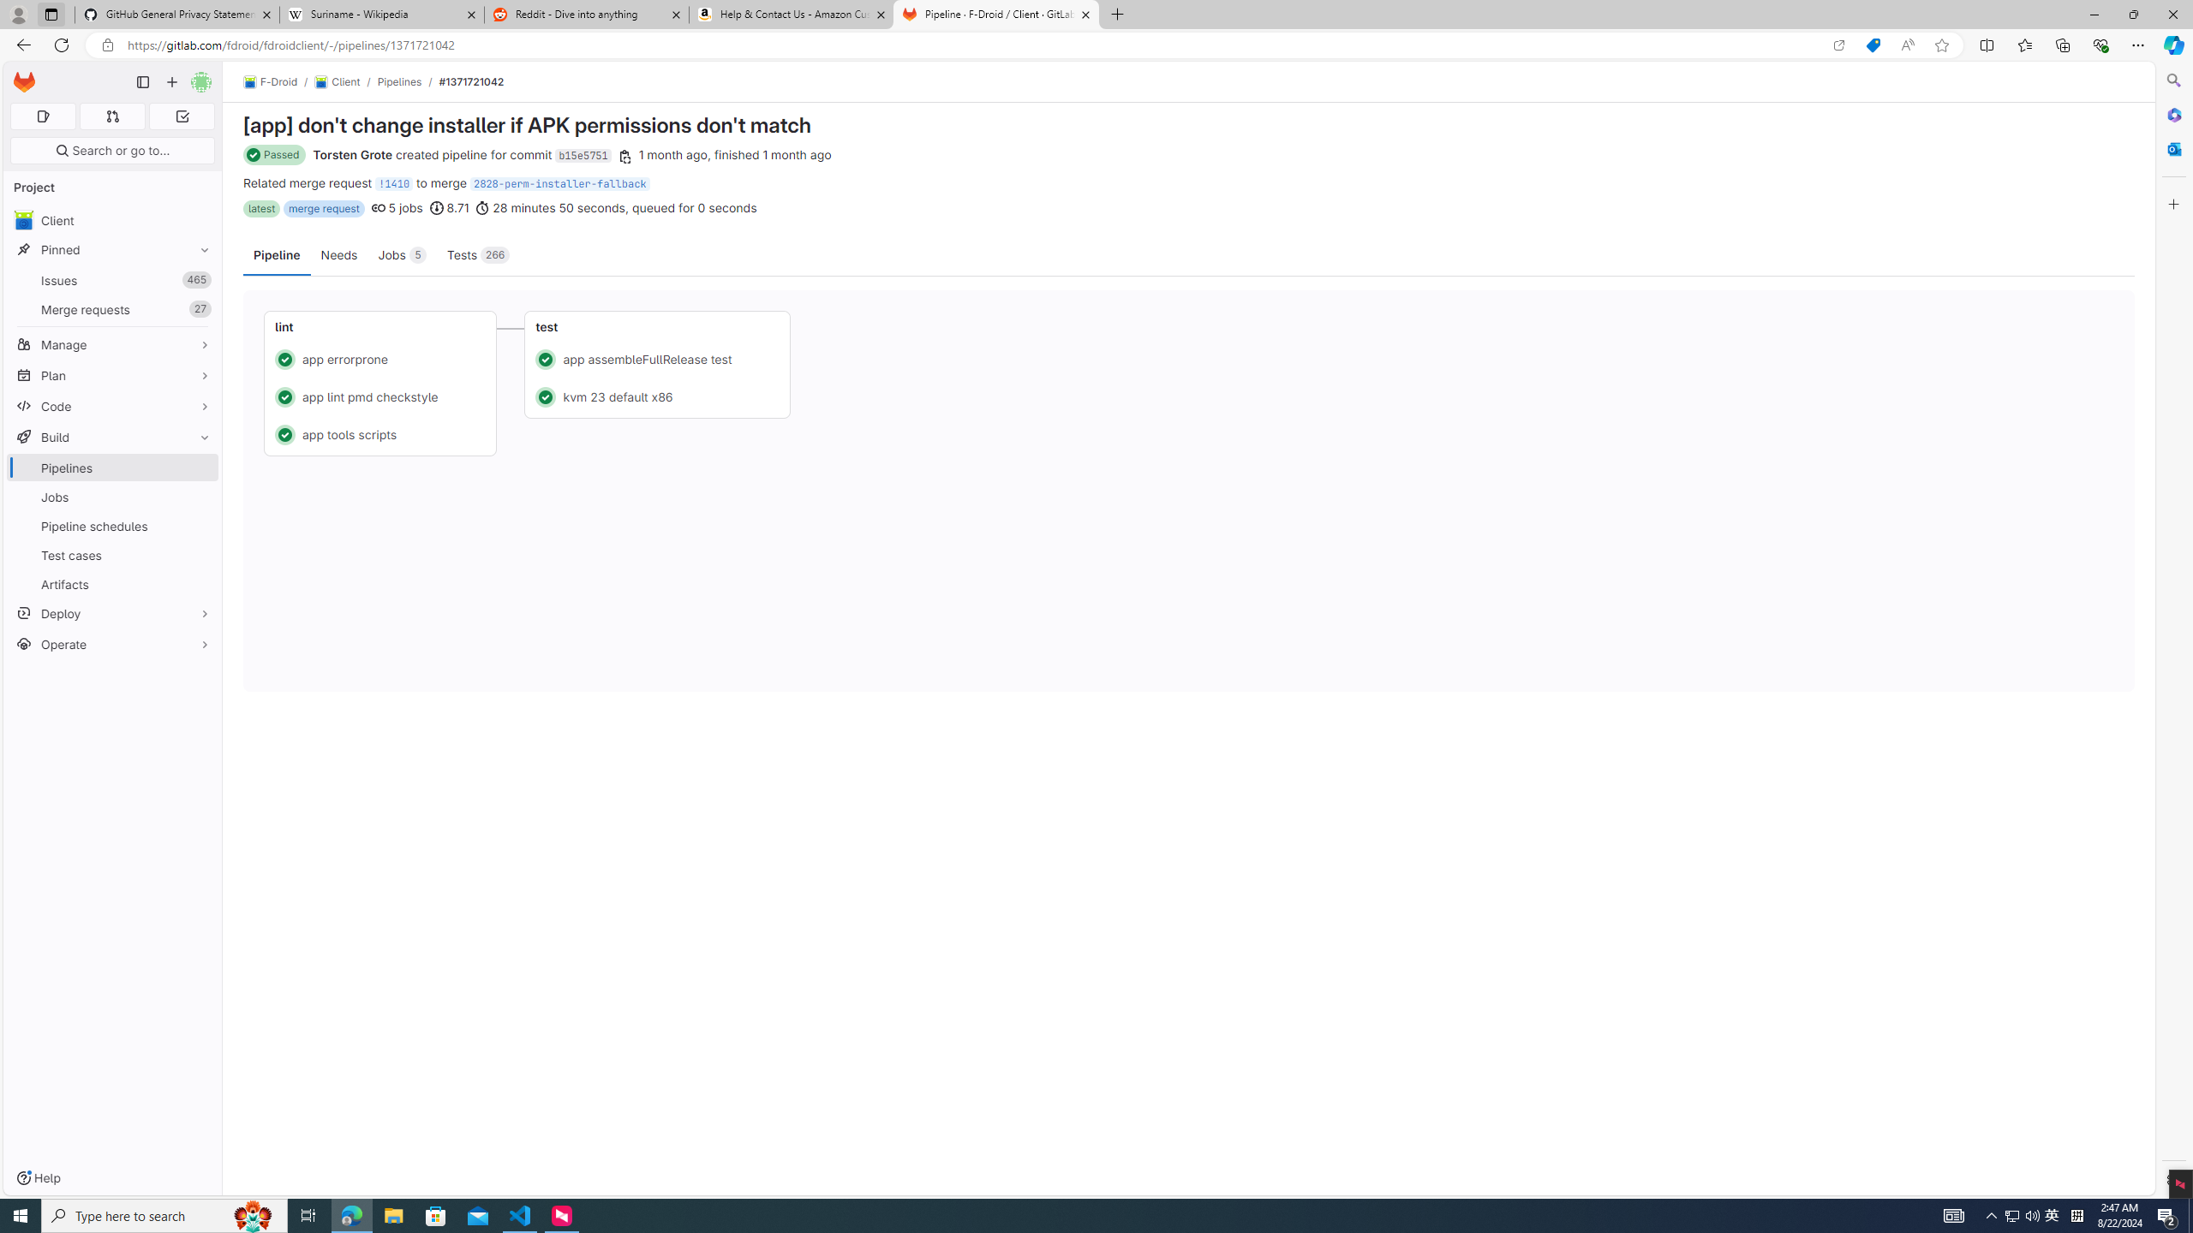 The width and height of the screenshot is (2193, 1233). Describe the element at coordinates (658, 359) in the screenshot. I see `Status: Passed app assembleFullRelease test` at that location.